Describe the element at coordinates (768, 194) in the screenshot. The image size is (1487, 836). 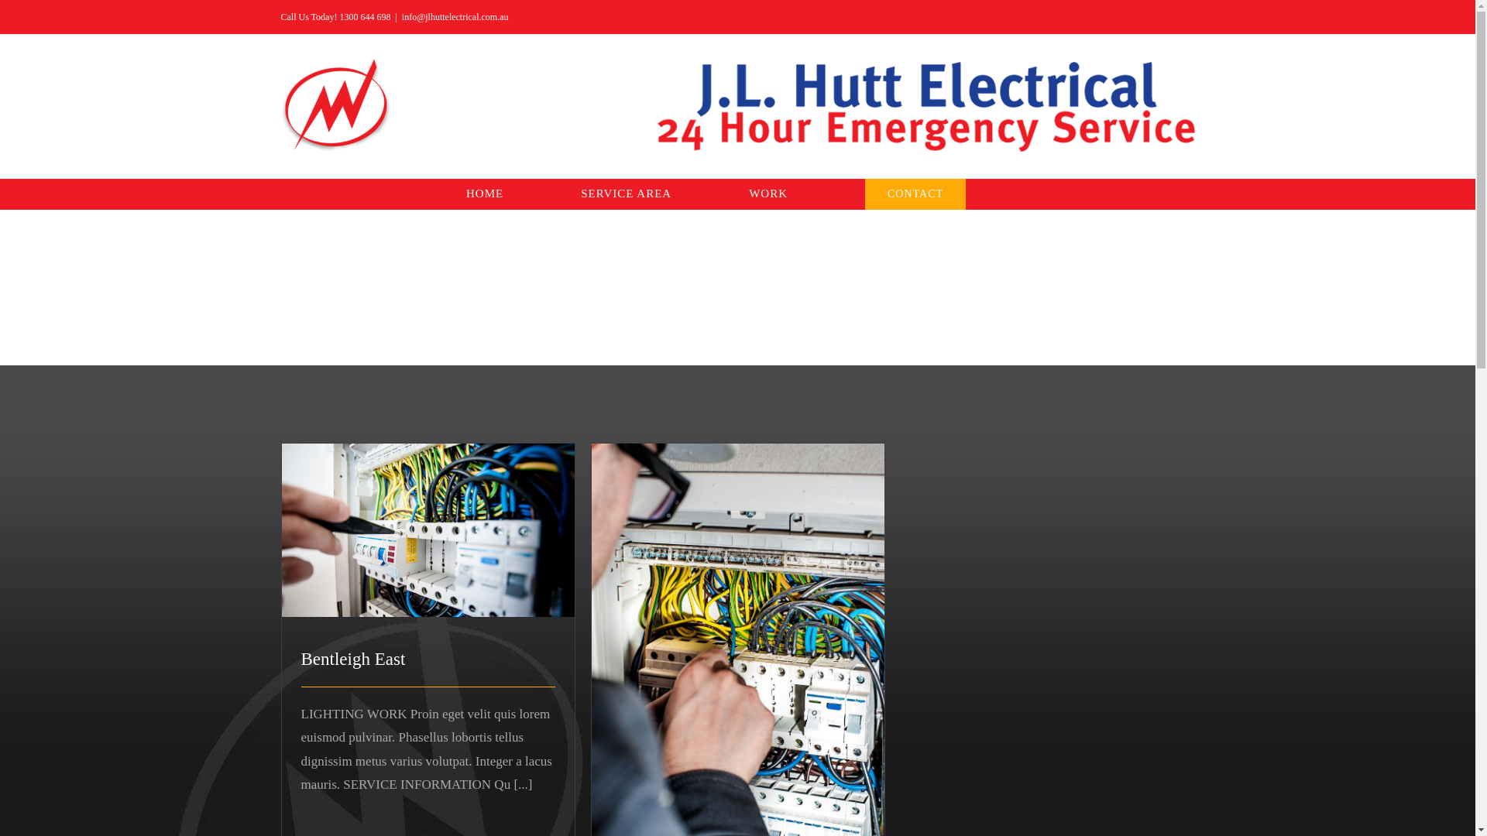
I see `WORK` at that location.